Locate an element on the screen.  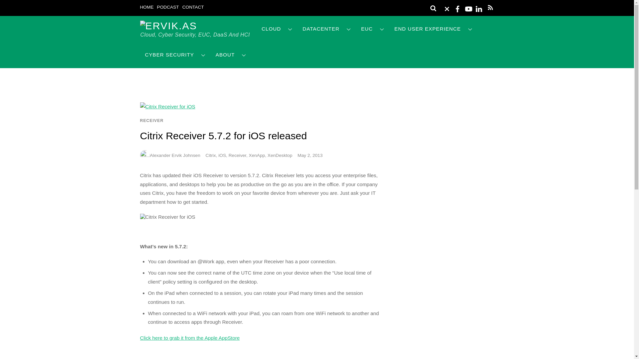
PODCAST is located at coordinates (168, 7).